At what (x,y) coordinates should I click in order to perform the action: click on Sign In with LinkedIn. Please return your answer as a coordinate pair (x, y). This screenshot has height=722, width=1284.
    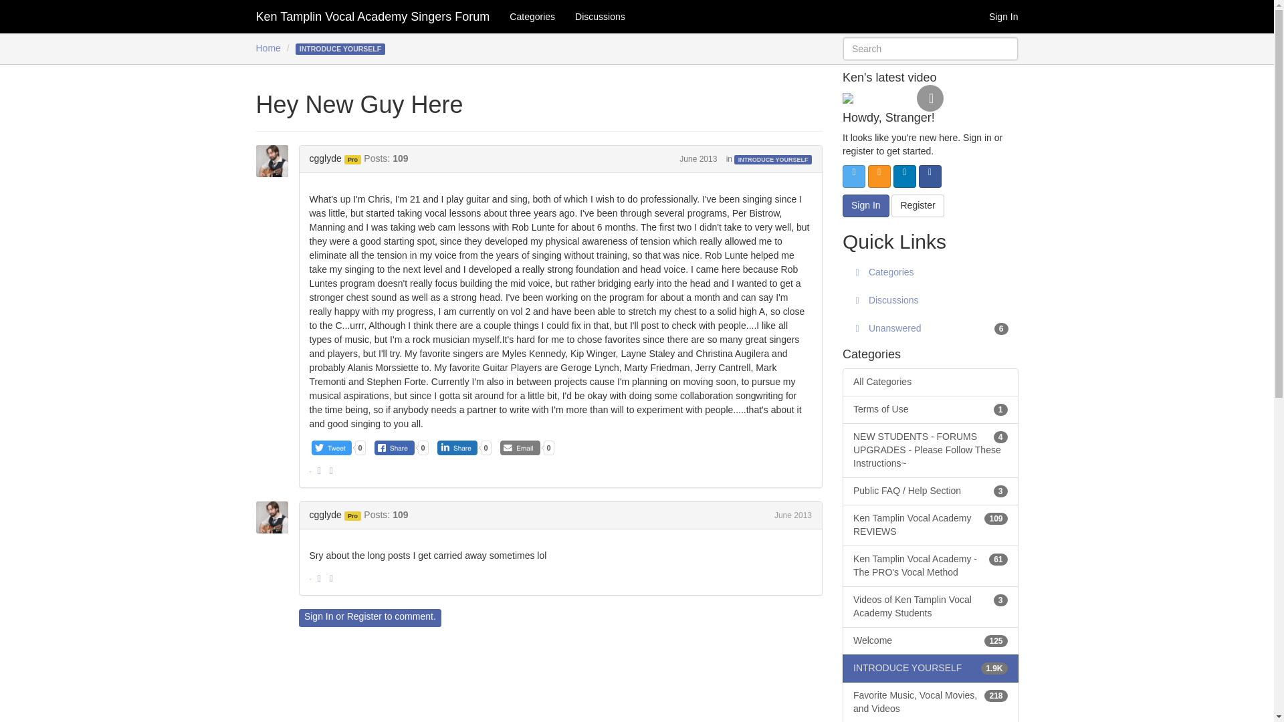
    Looking at the image, I should click on (905, 176).